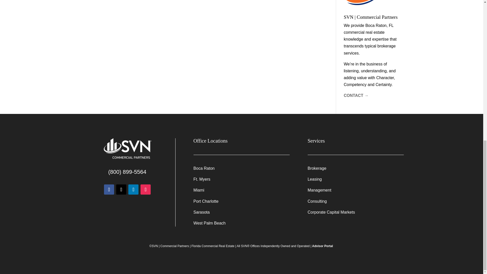 The height and width of the screenshot is (274, 487). What do you see at coordinates (127, 149) in the screenshot?
I see `SVN Commercial Partners White Logo png` at bounding box center [127, 149].